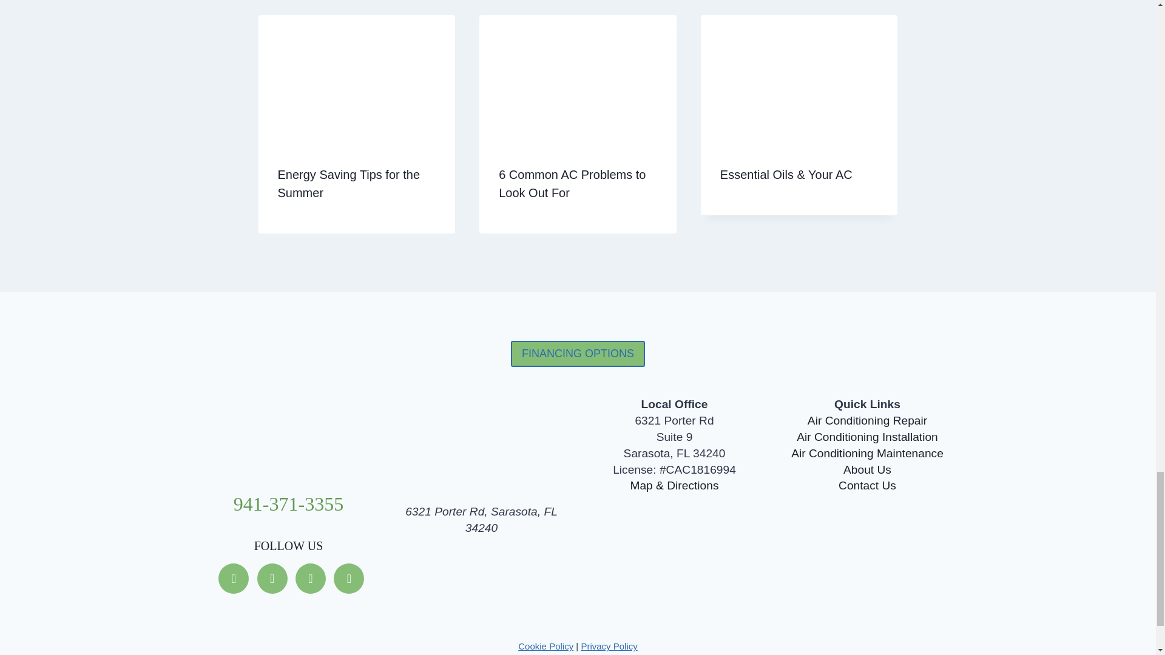  I want to click on Twitter, so click(272, 577).